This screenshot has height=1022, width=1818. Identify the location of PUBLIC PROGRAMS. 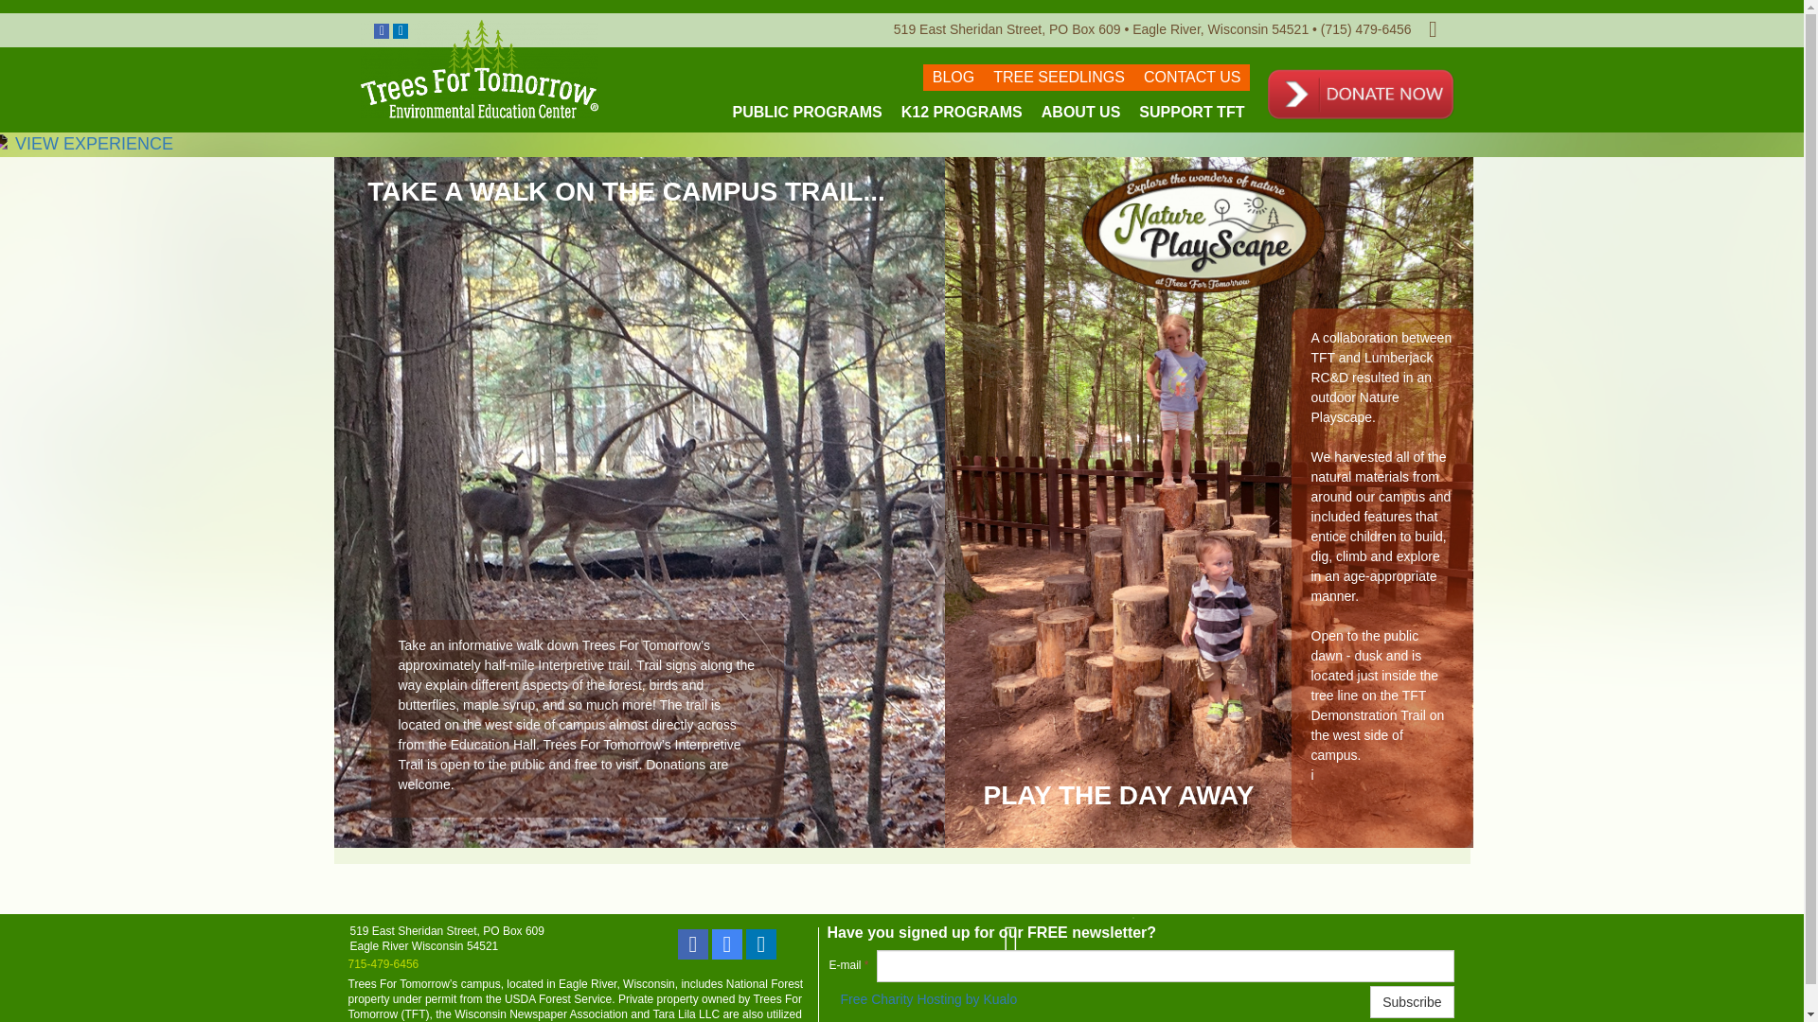
(807, 112).